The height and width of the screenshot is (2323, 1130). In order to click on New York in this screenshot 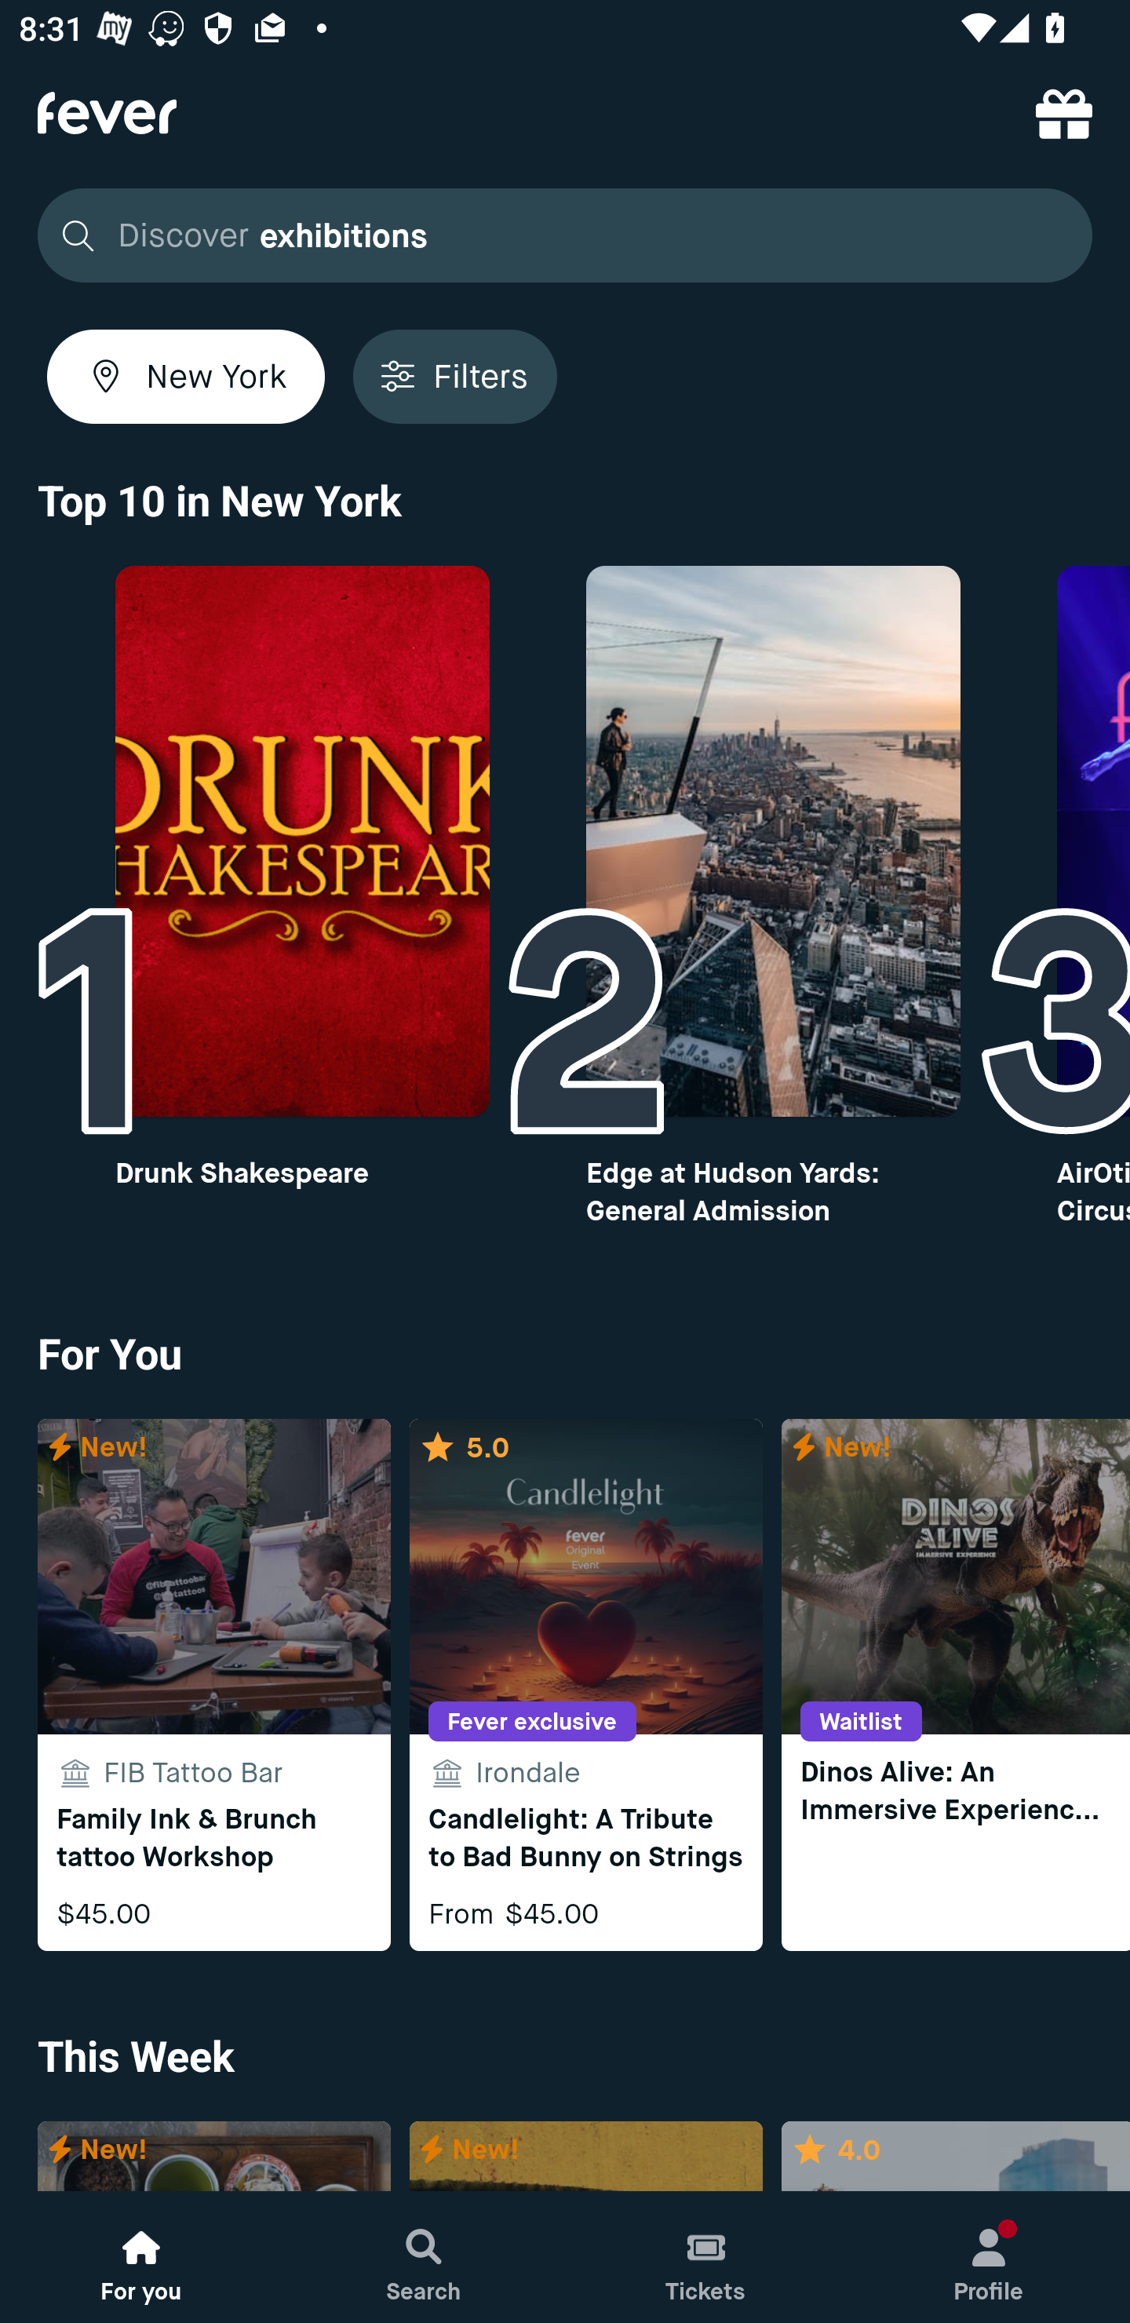, I will do `click(186, 376)`.